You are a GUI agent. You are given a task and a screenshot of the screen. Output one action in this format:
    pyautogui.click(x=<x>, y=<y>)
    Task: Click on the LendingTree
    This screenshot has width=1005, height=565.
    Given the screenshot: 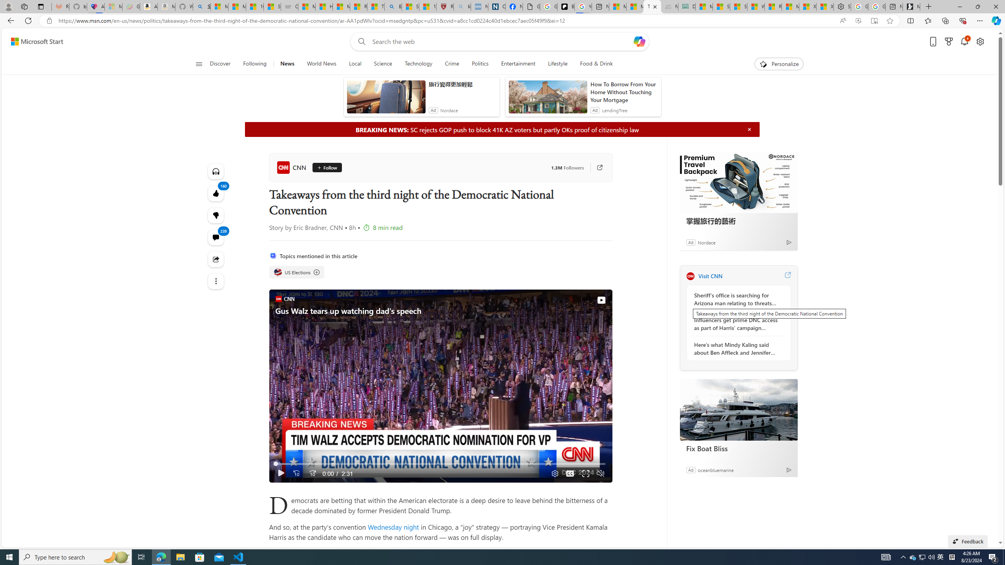 What is the action you would take?
    pyautogui.click(x=614, y=110)
    